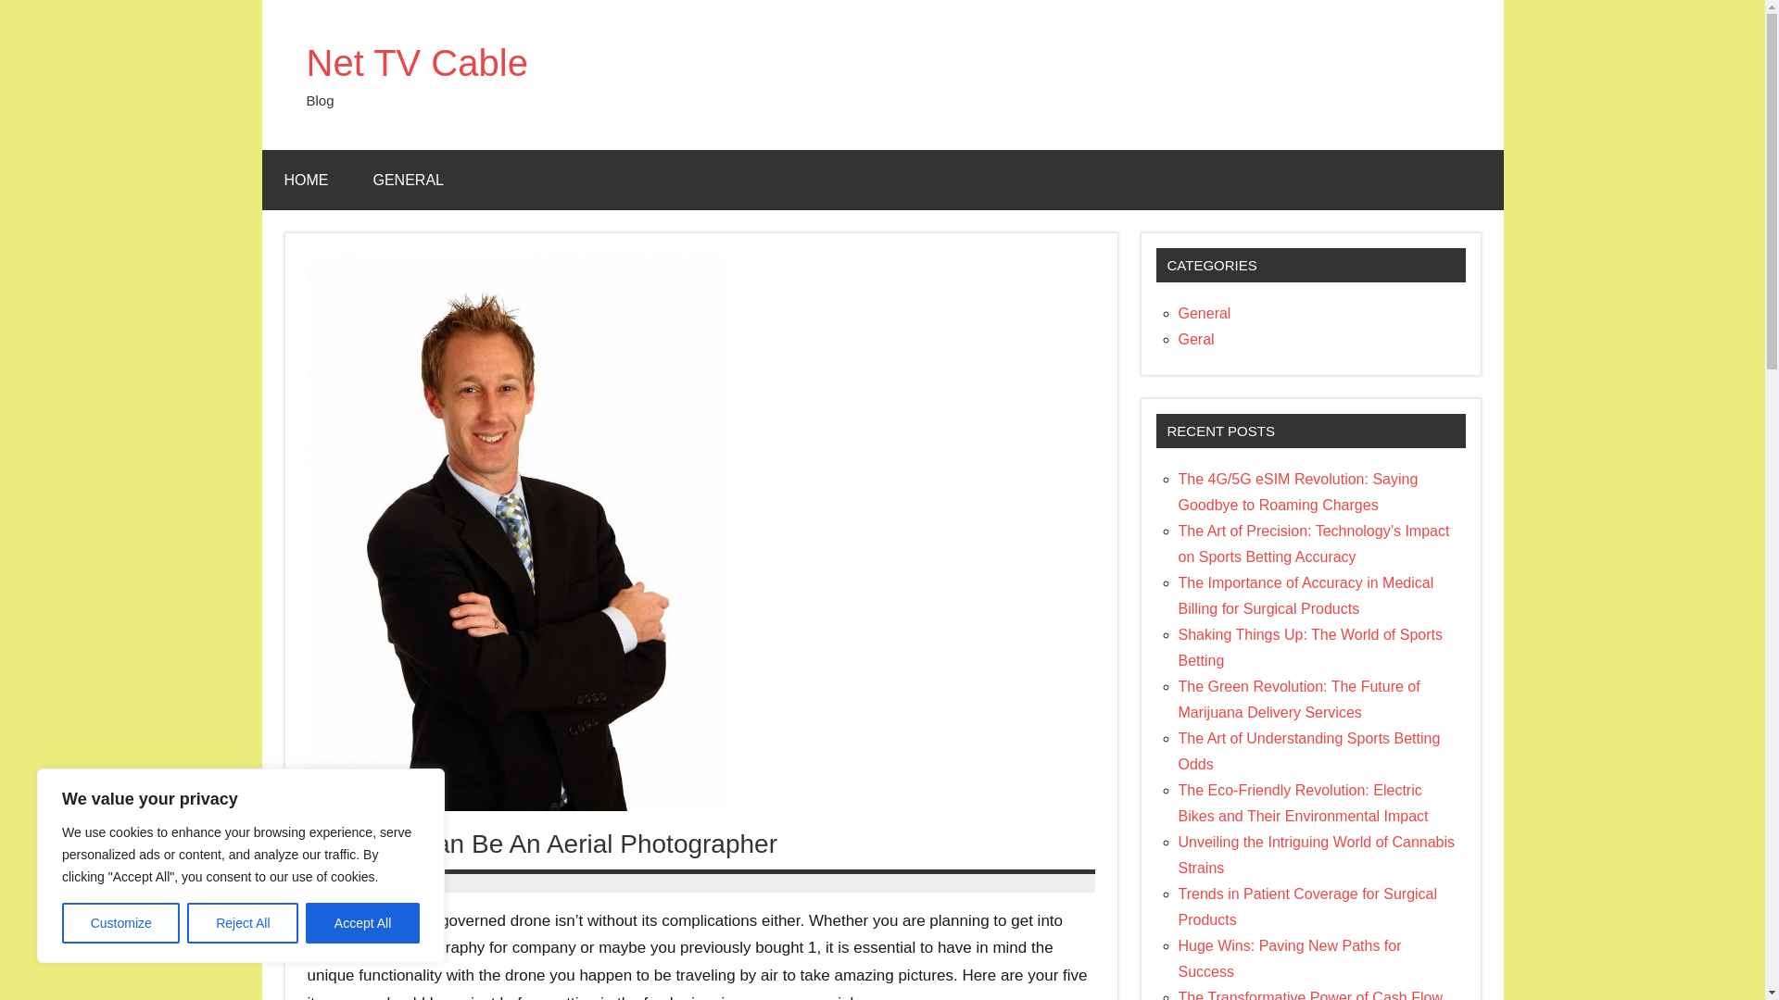 This screenshot has width=1779, height=1000. I want to click on Accept All, so click(363, 923).